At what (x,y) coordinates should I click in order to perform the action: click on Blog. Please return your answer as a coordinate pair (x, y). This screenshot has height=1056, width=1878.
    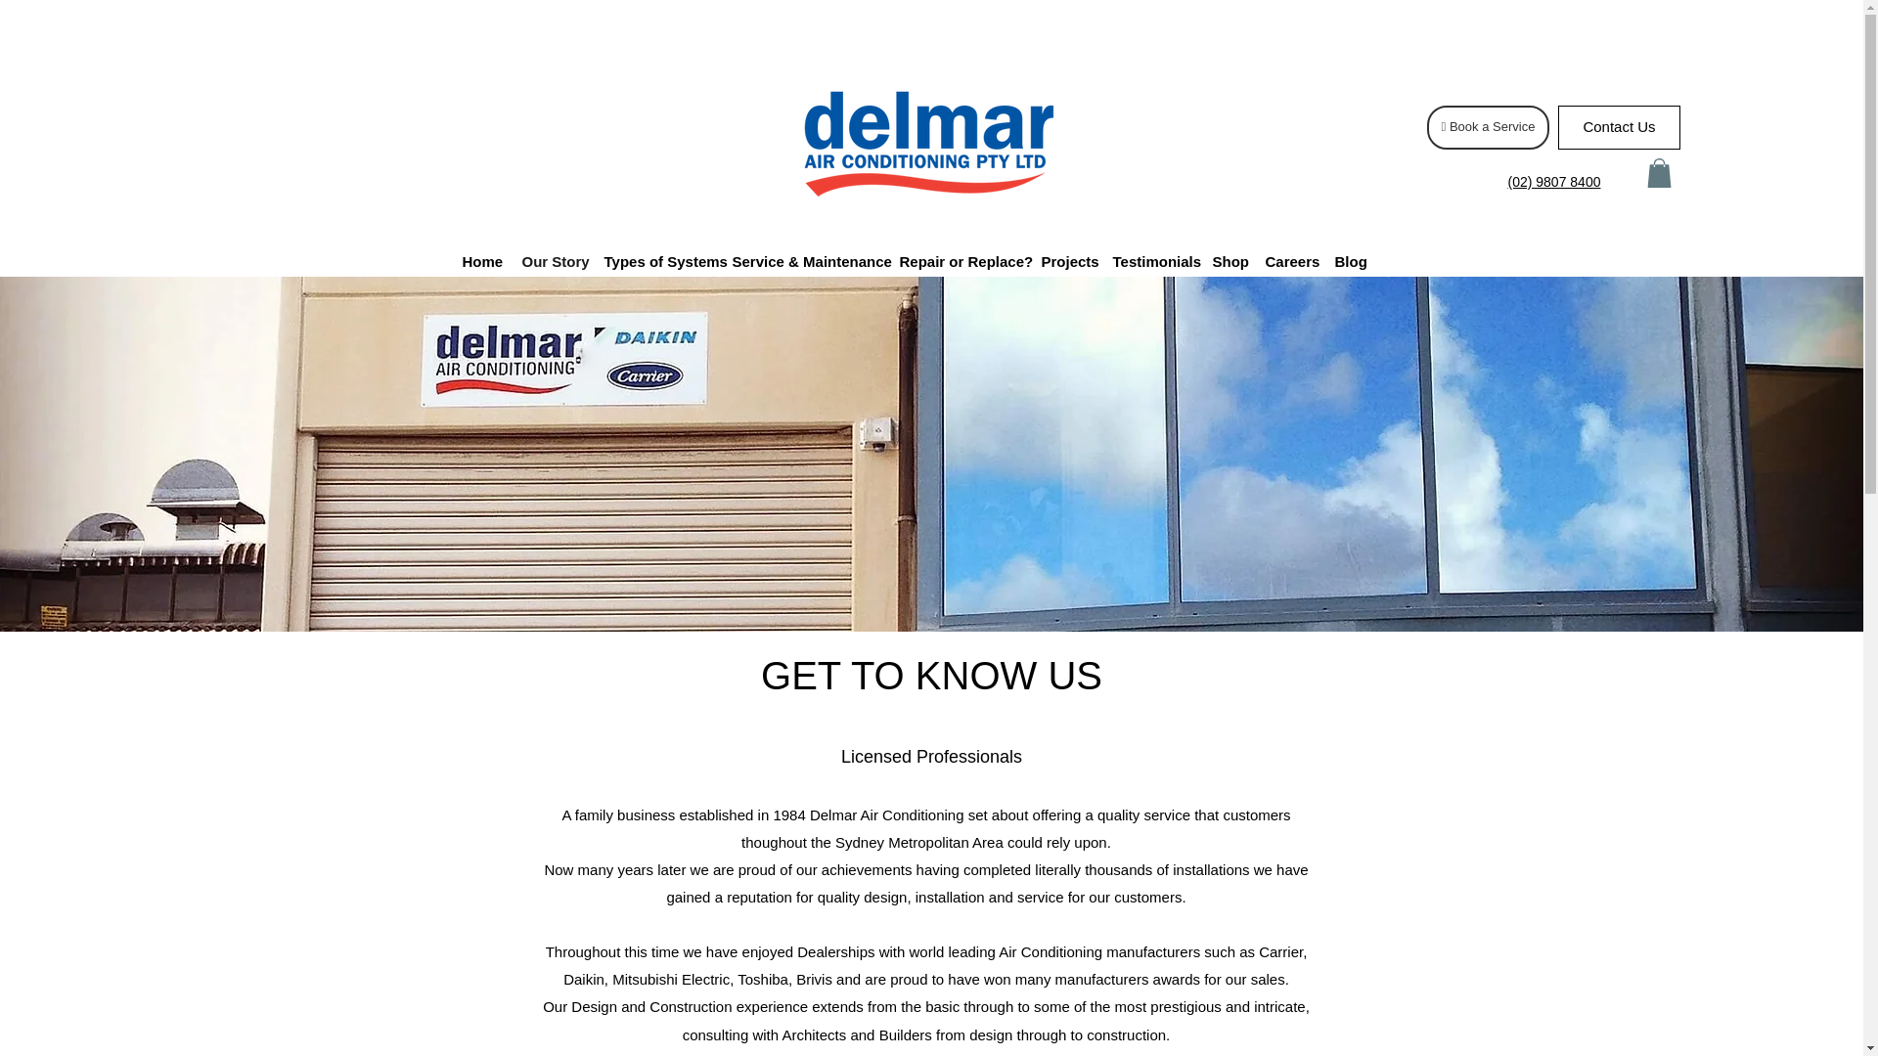
    Looking at the image, I should click on (1349, 260).